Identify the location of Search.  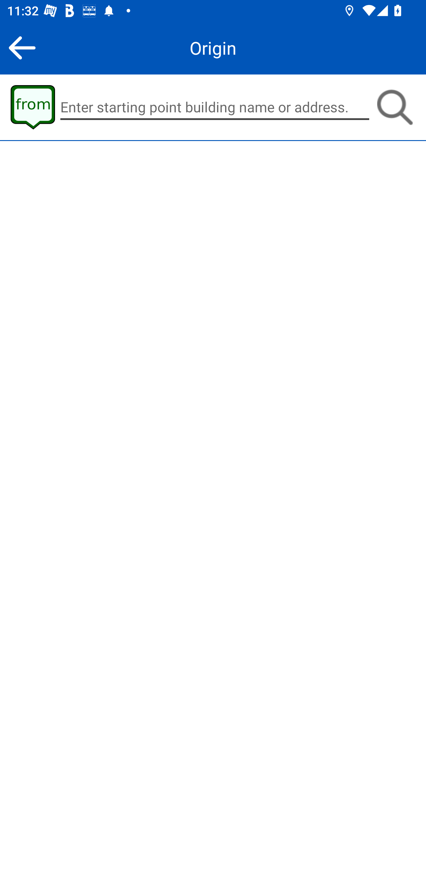
(395, 107).